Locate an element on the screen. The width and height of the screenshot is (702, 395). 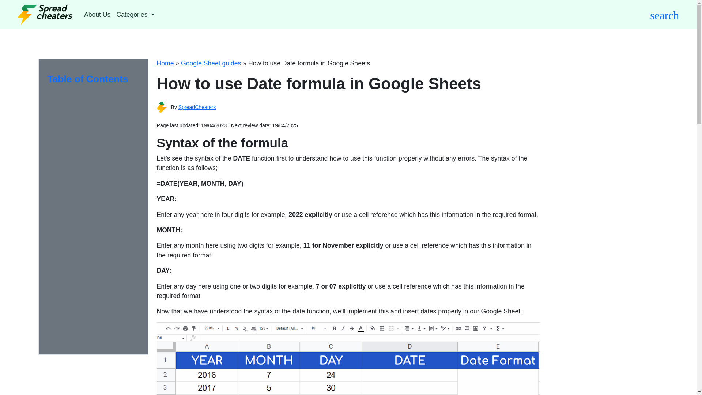
SpreadCheaters is located at coordinates (197, 107).